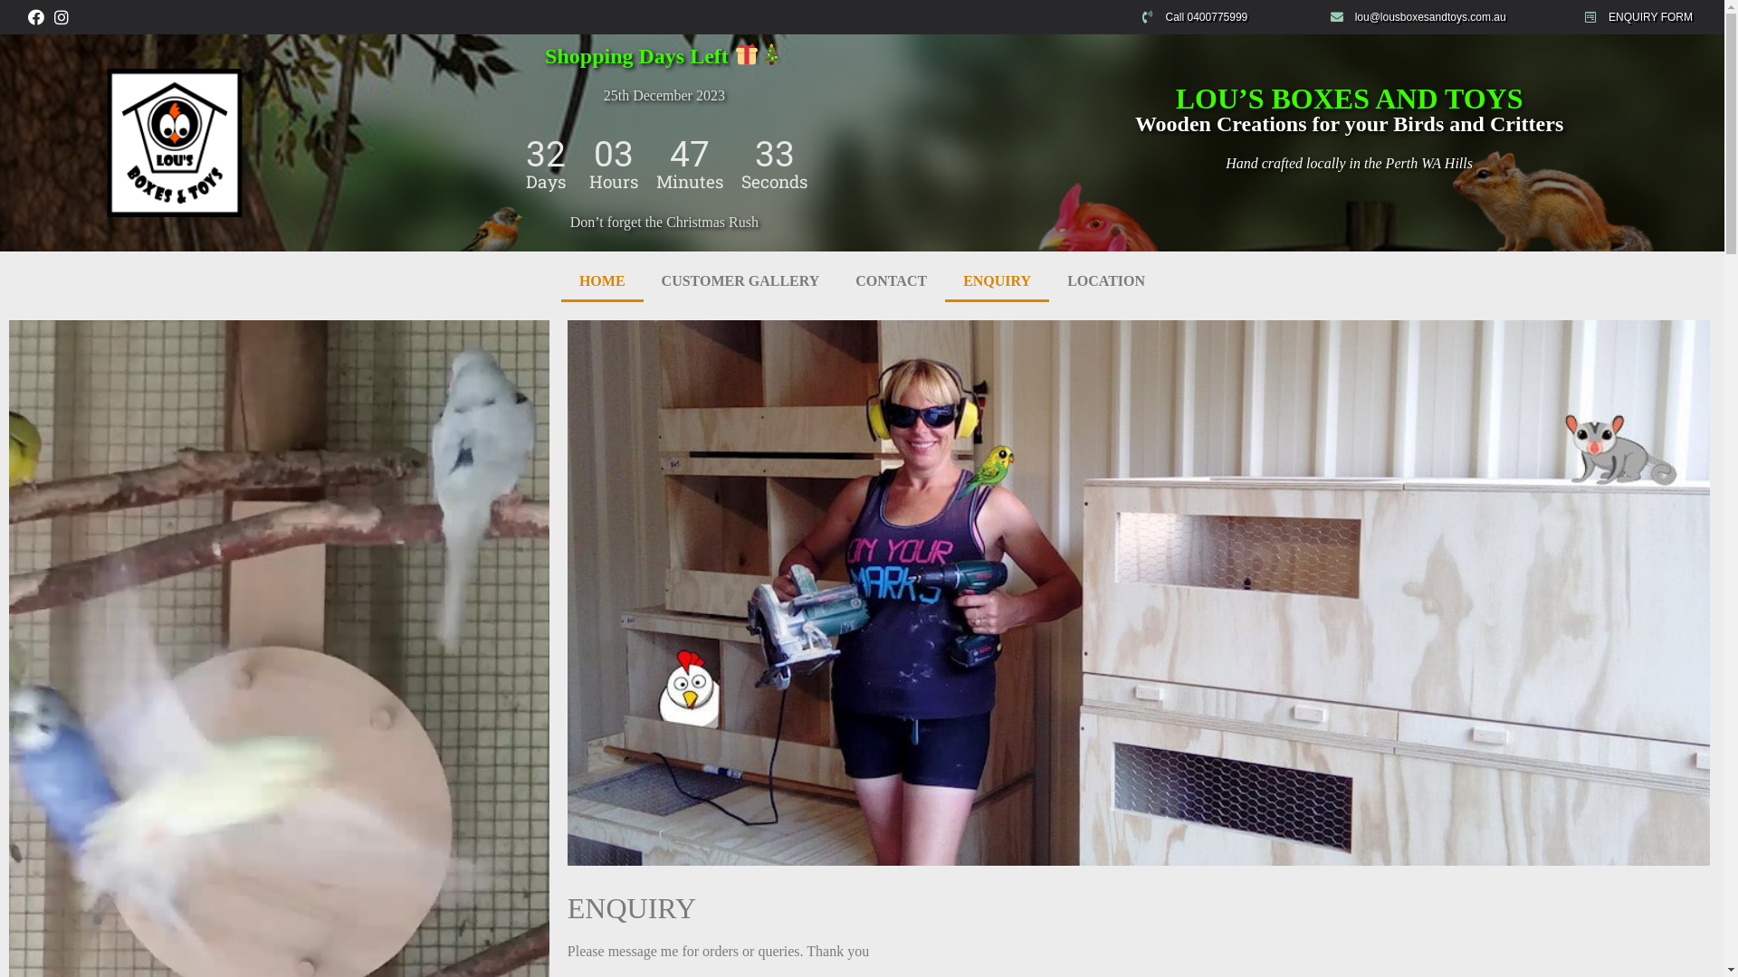 The width and height of the screenshot is (1738, 977). I want to click on ENQUIRY, so click(998, 281).